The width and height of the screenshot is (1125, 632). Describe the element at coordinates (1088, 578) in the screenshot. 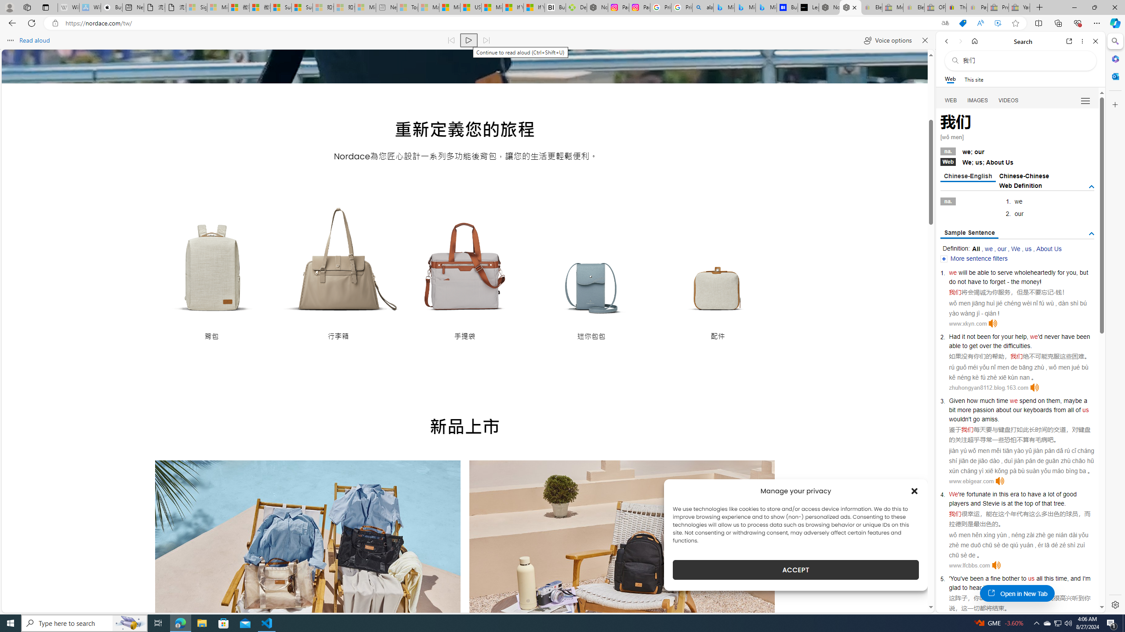

I see `'m` at that location.